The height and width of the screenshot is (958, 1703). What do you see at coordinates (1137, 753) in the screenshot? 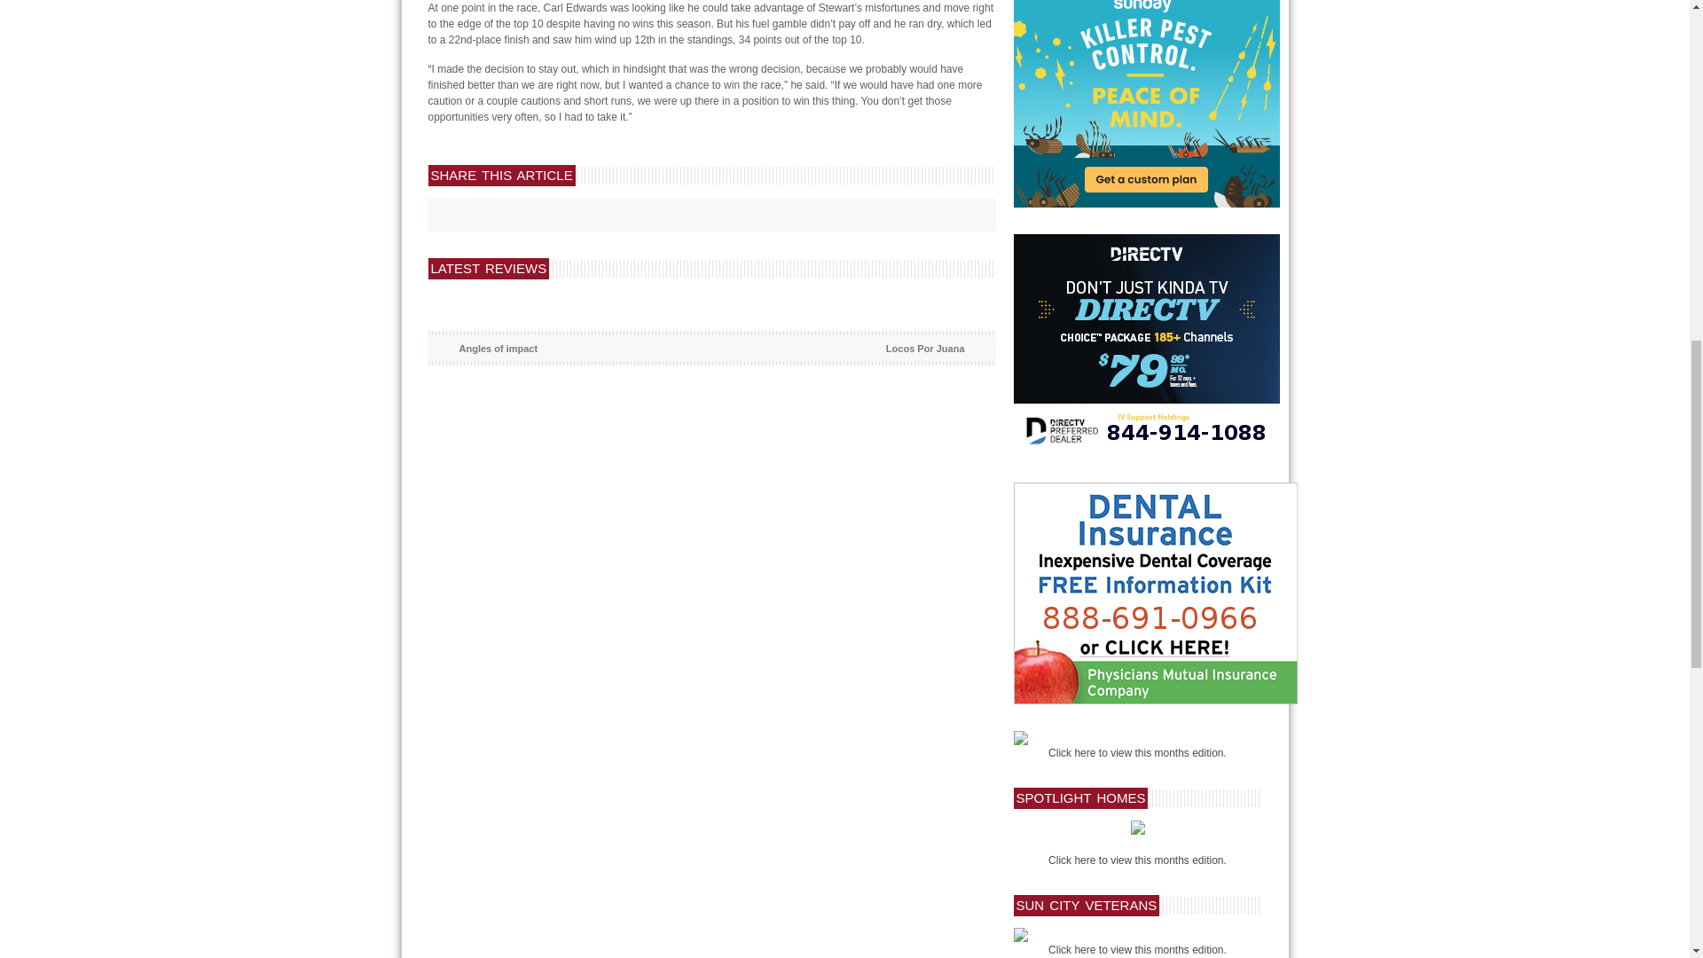
I see `Click here to view this months edition.` at bounding box center [1137, 753].